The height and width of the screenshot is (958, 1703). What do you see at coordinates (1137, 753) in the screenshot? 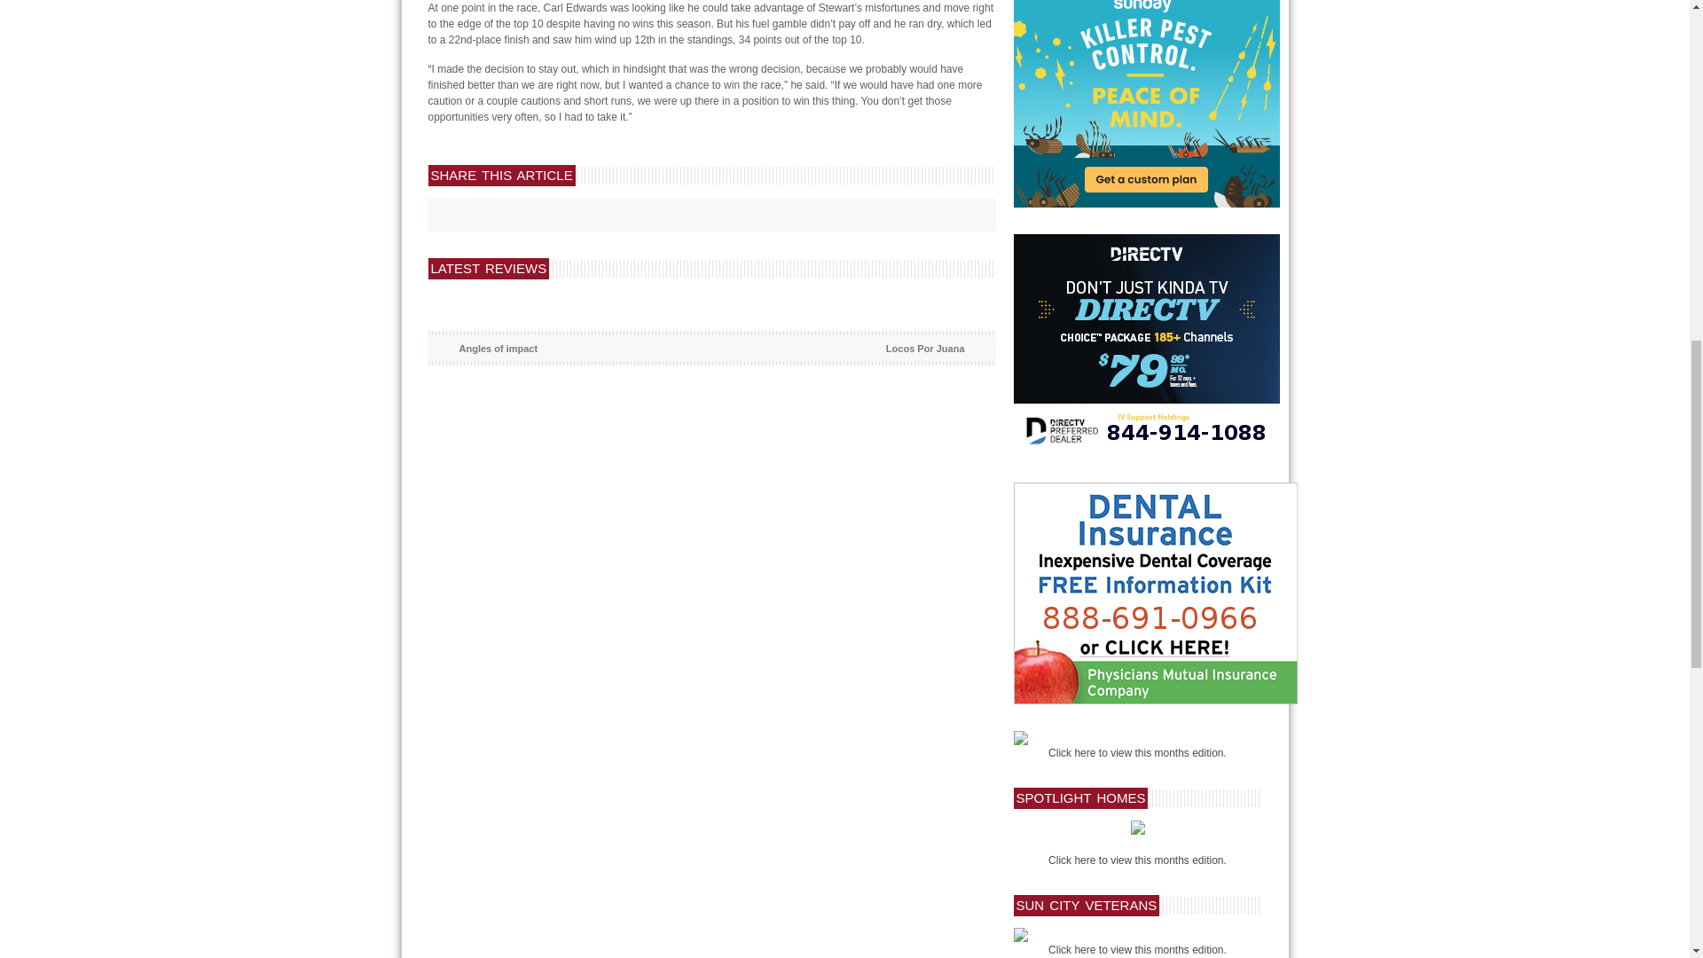
I see `Click here to view this months edition.` at bounding box center [1137, 753].